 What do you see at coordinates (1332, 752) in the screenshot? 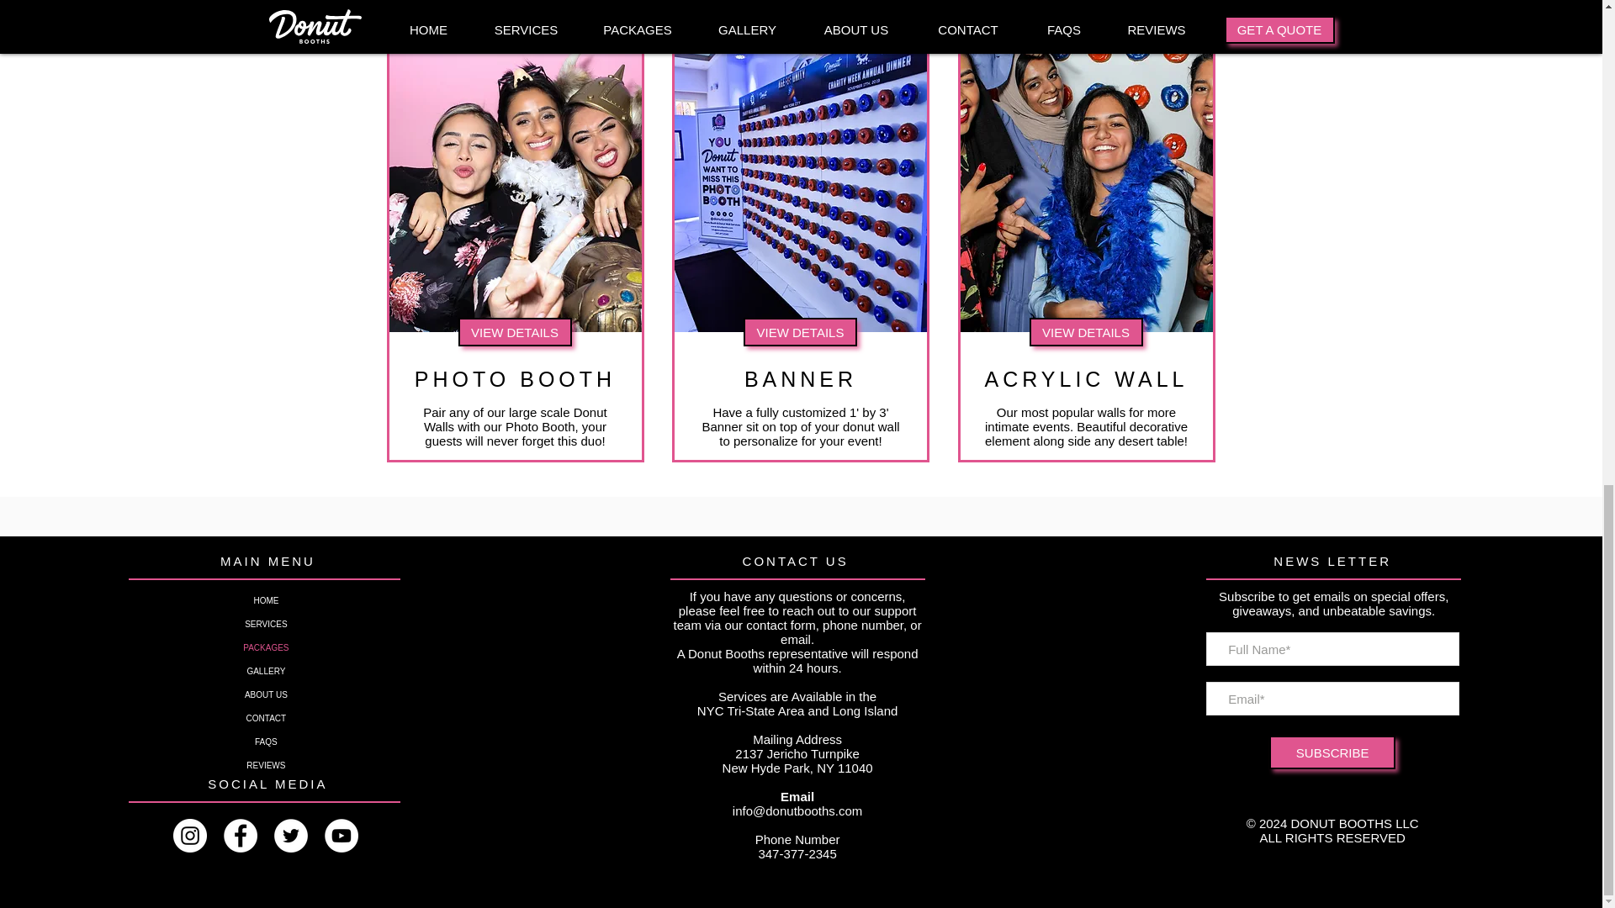
I see `SUBSCRIBE` at bounding box center [1332, 752].